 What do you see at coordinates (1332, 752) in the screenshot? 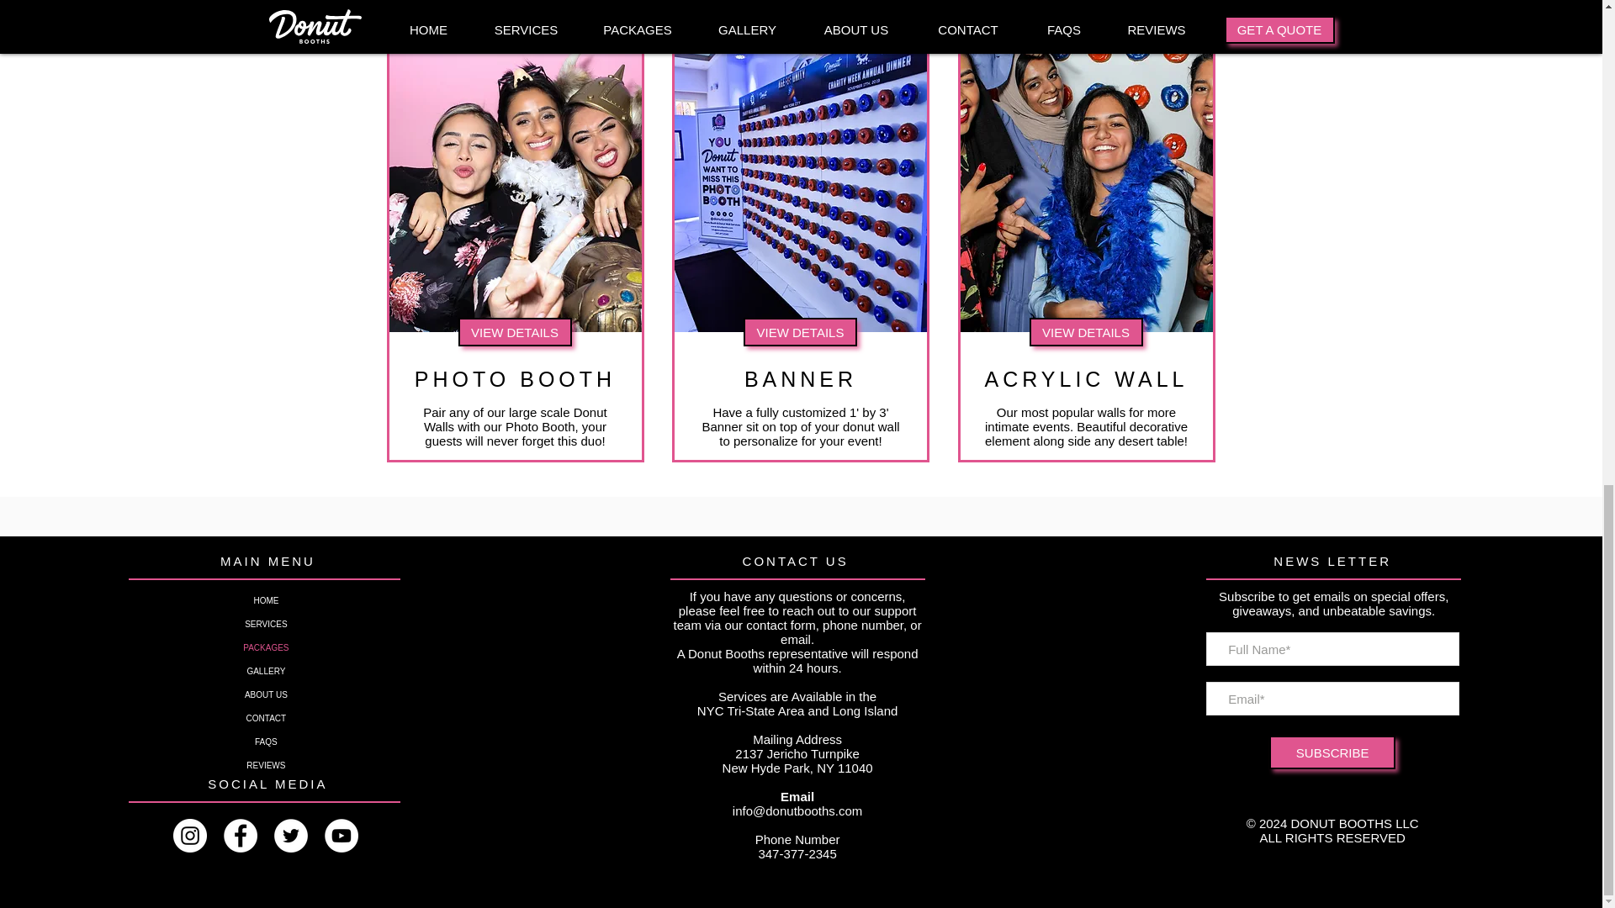
I see `SUBSCRIBE` at bounding box center [1332, 752].